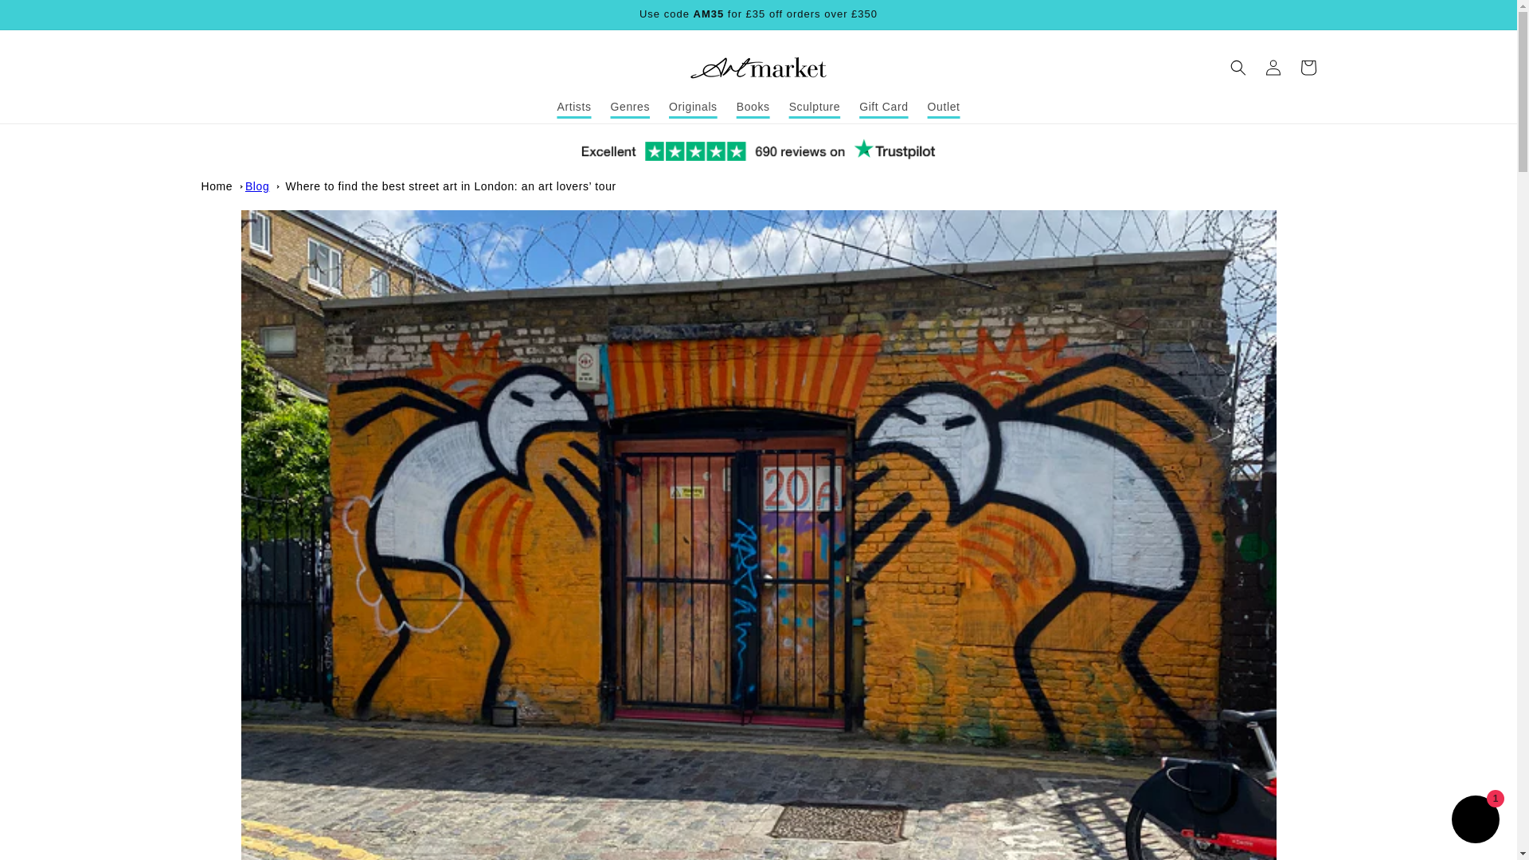  What do you see at coordinates (48, 18) in the screenshot?
I see `Skip to content` at bounding box center [48, 18].